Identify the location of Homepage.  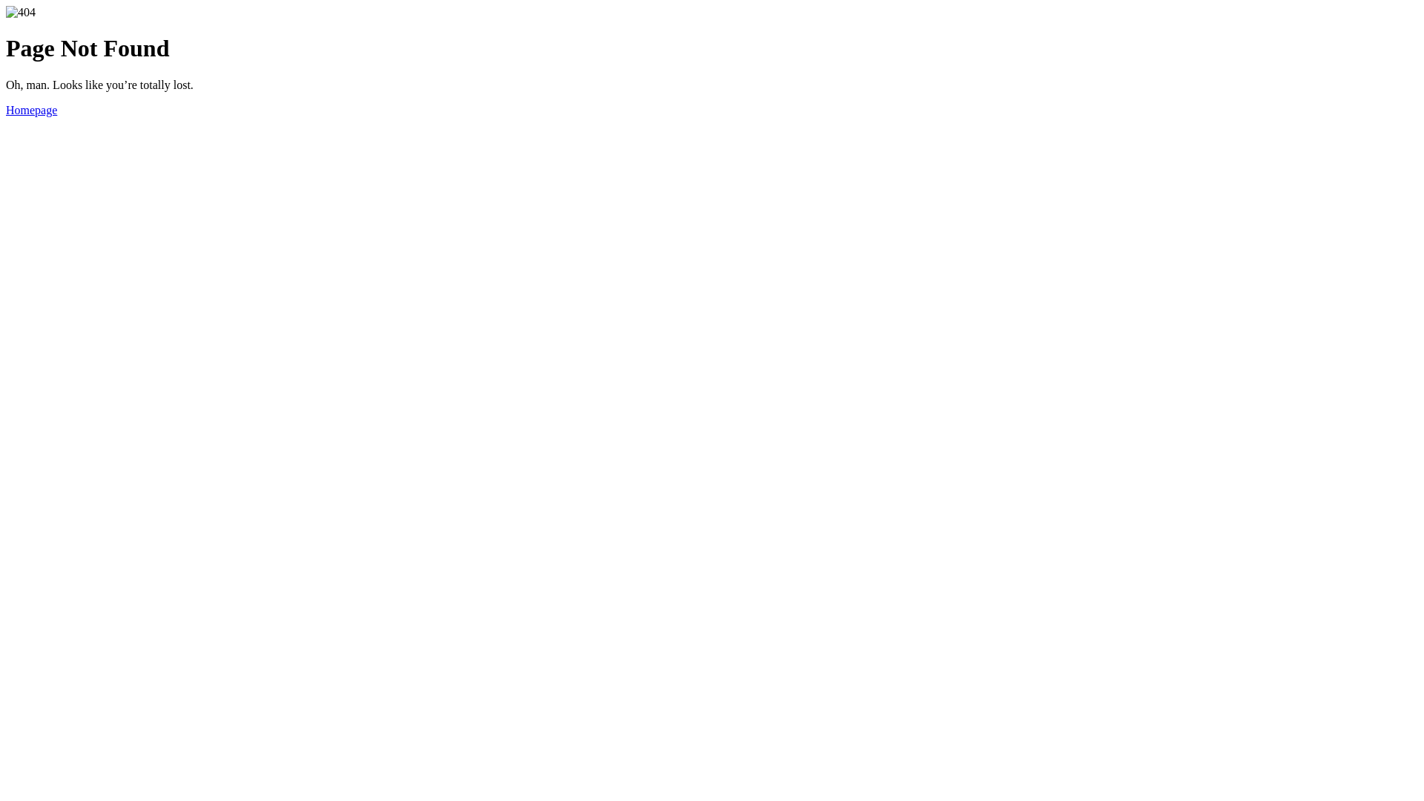
(31, 110).